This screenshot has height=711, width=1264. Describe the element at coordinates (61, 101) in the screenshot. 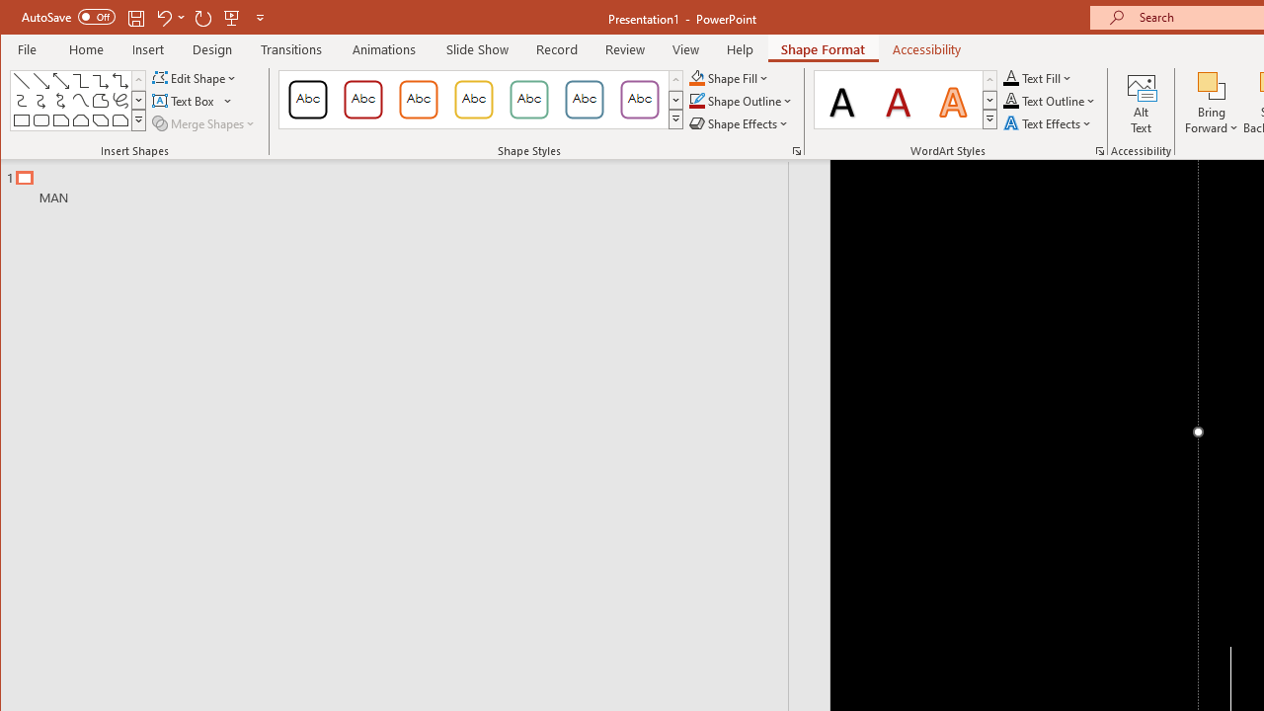

I see `Connector: Curved Double-Arrow` at that location.